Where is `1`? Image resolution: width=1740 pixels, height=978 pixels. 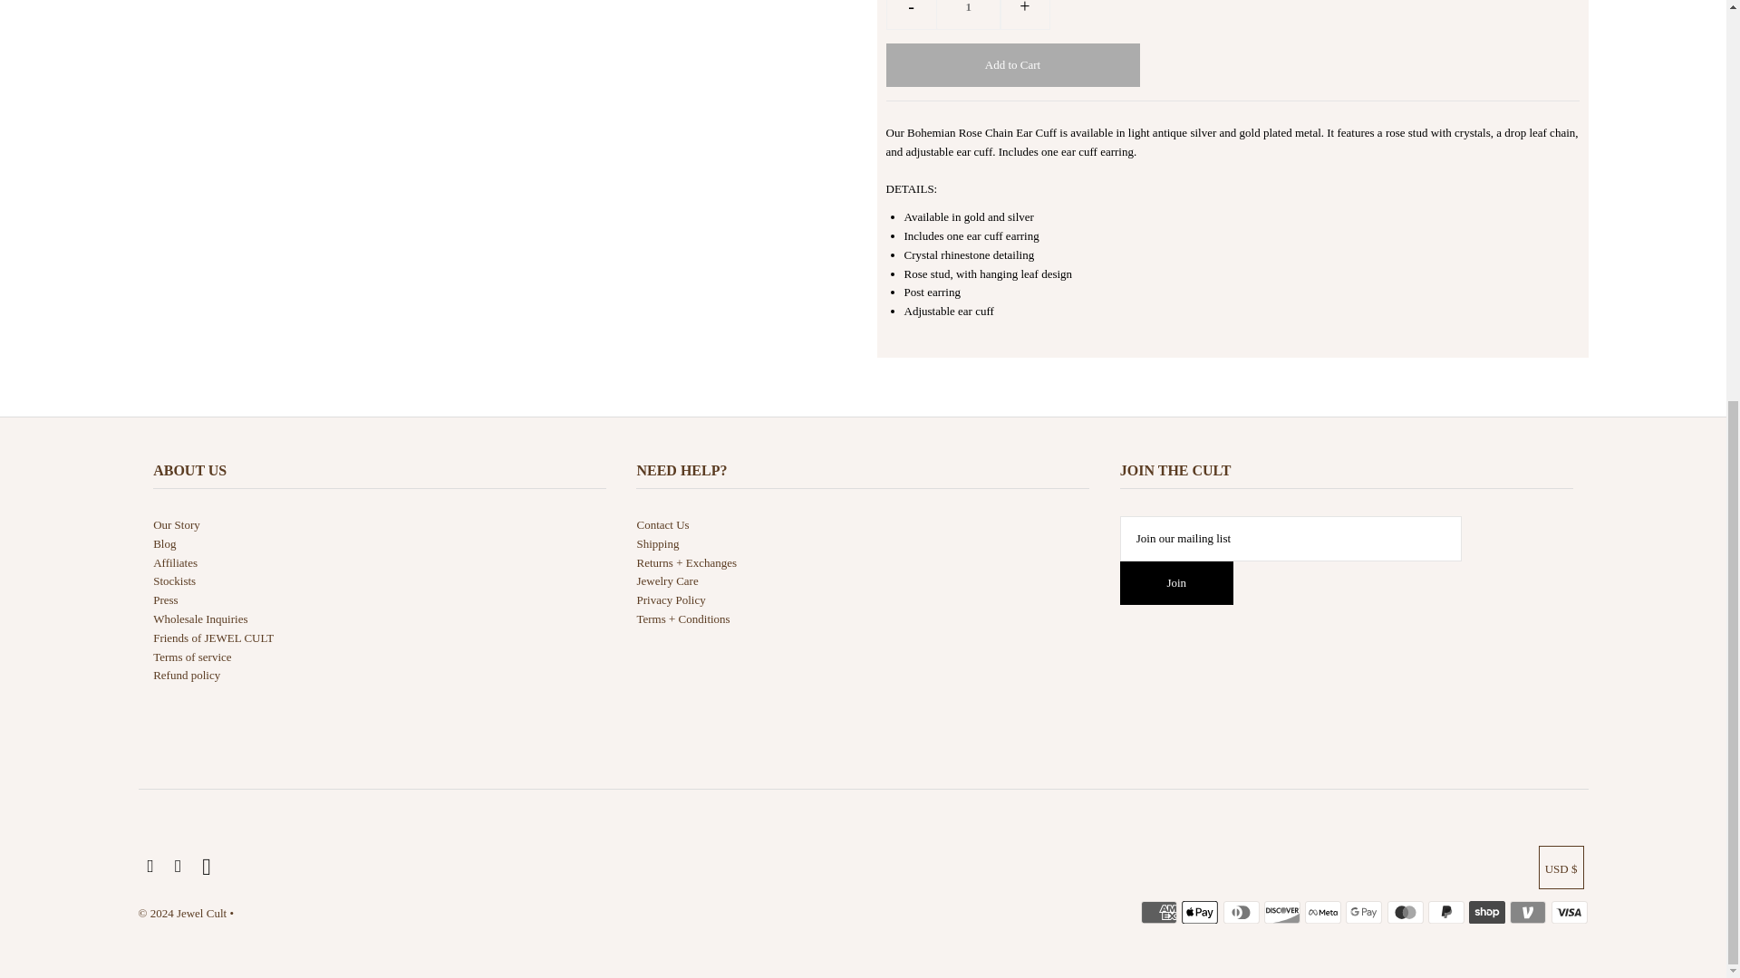 1 is located at coordinates (968, 14).